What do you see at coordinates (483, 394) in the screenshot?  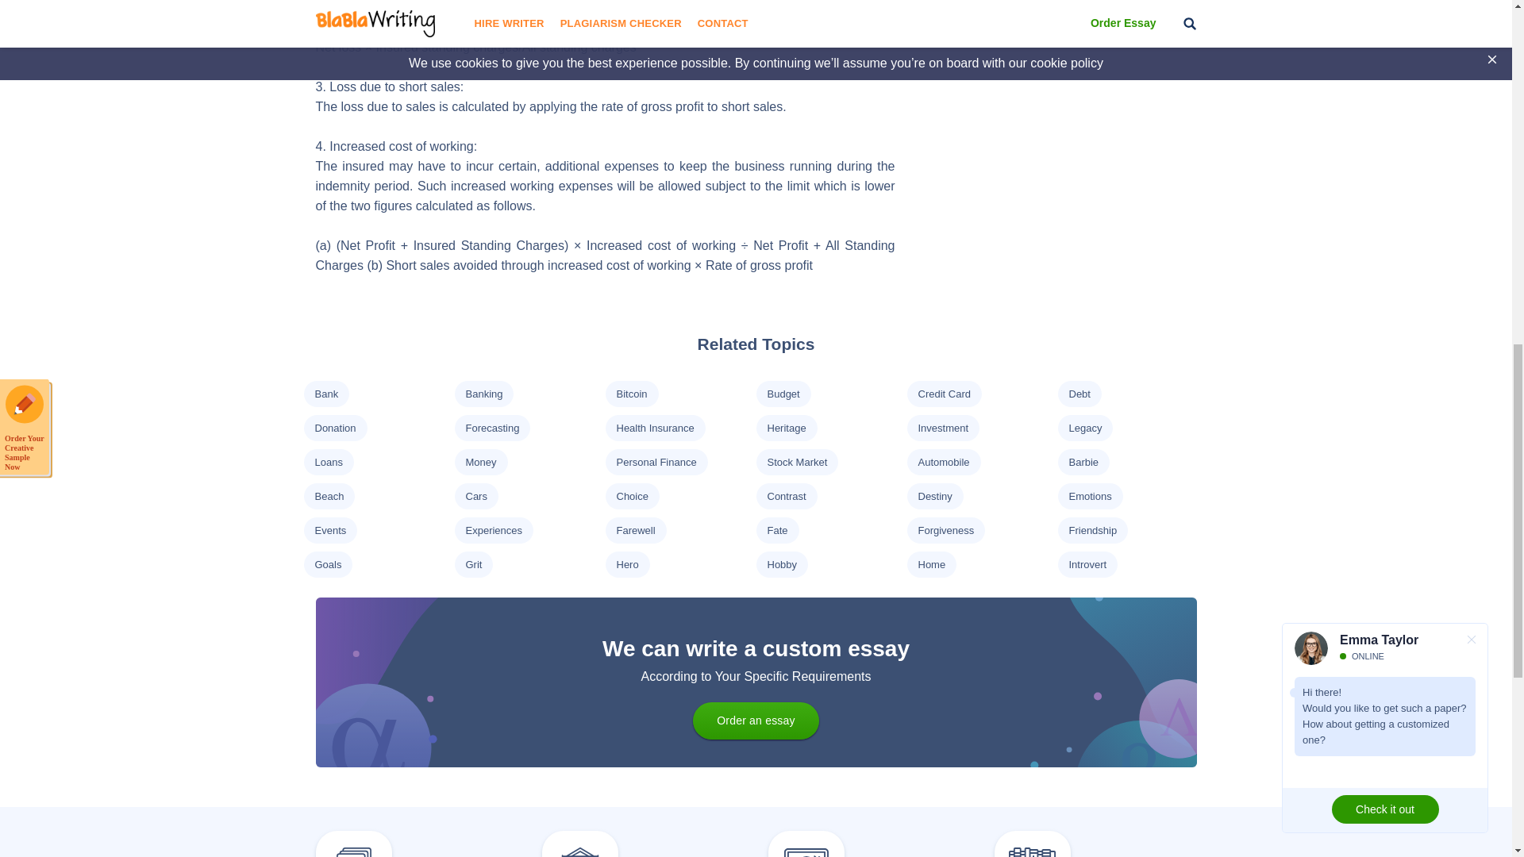 I see `Banking` at bounding box center [483, 394].